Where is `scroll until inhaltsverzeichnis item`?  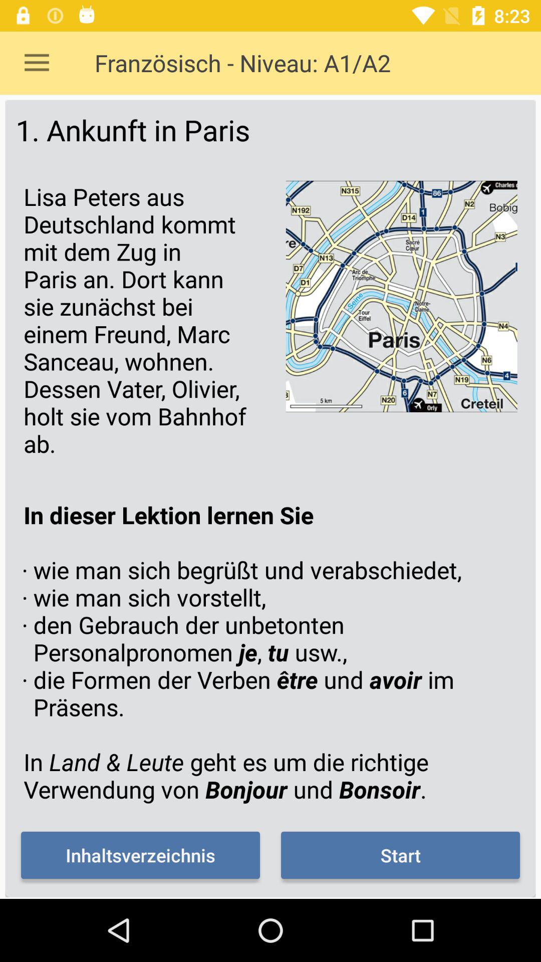 scroll until inhaltsverzeichnis item is located at coordinates (140, 855).